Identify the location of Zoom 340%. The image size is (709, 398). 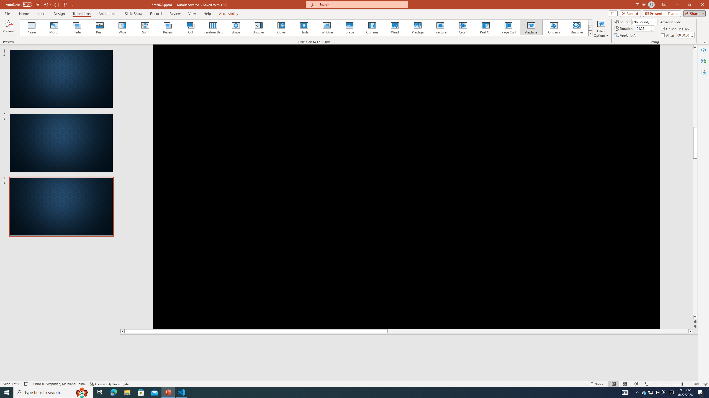
(696, 384).